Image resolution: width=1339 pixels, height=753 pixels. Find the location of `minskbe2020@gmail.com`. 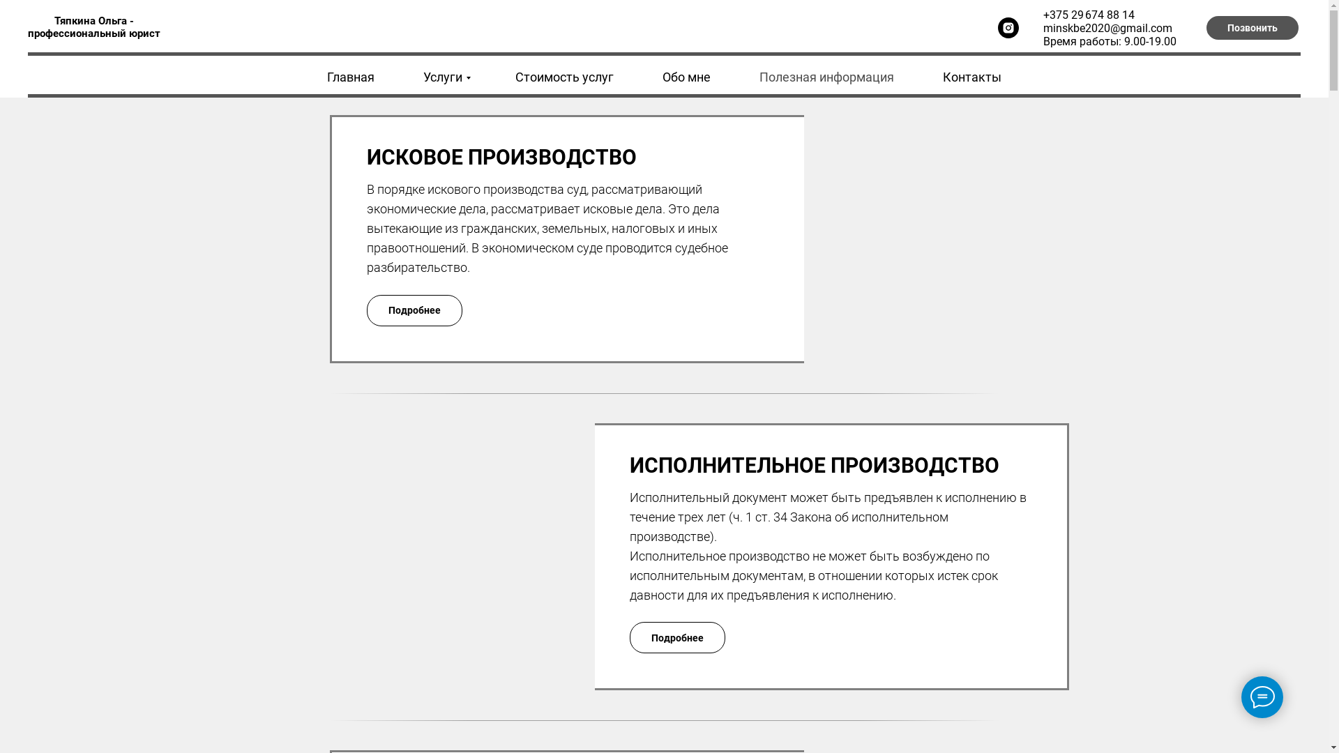

minskbe2020@gmail.com is located at coordinates (1107, 28).